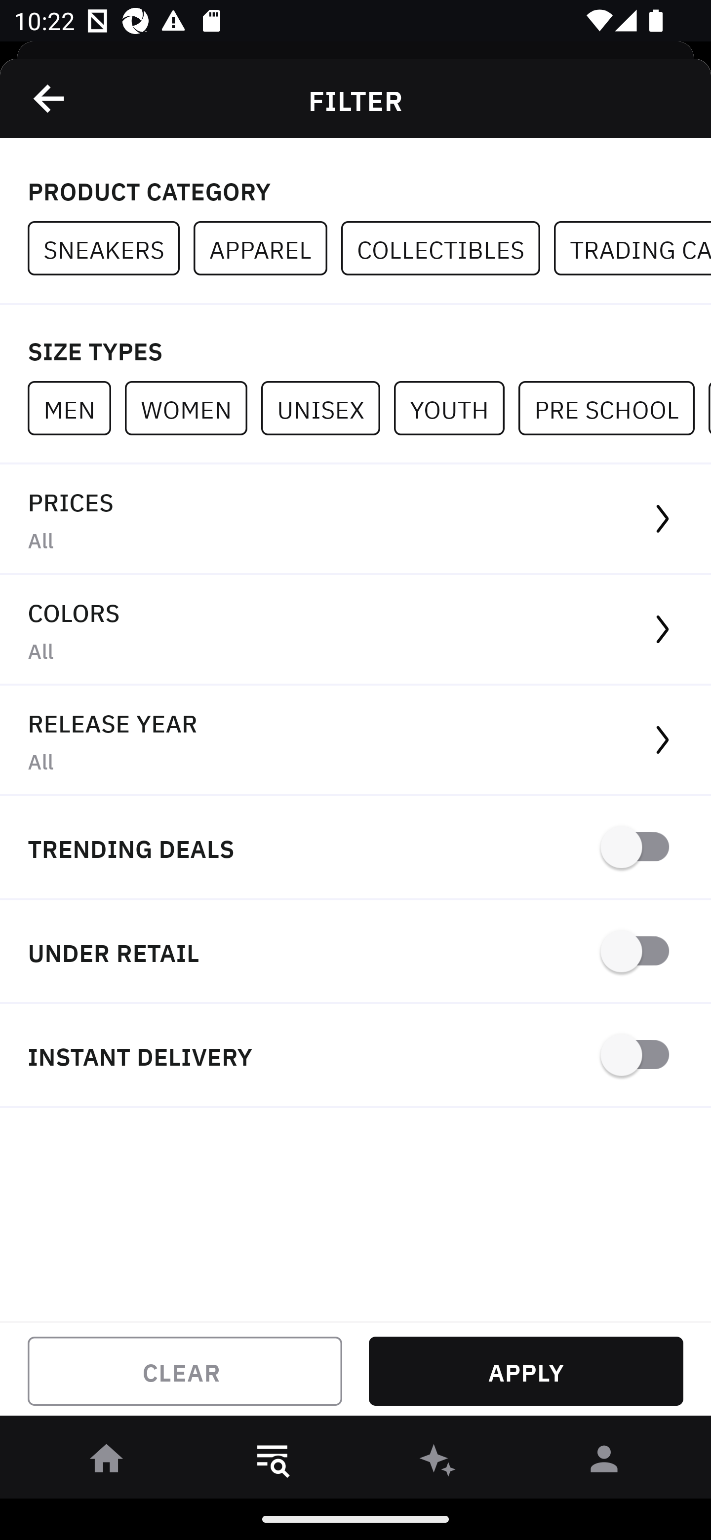 The image size is (711, 1540). What do you see at coordinates (185, 1371) in the screenshot?
I see `CLEAR ` at bounding box center [185, 1371].